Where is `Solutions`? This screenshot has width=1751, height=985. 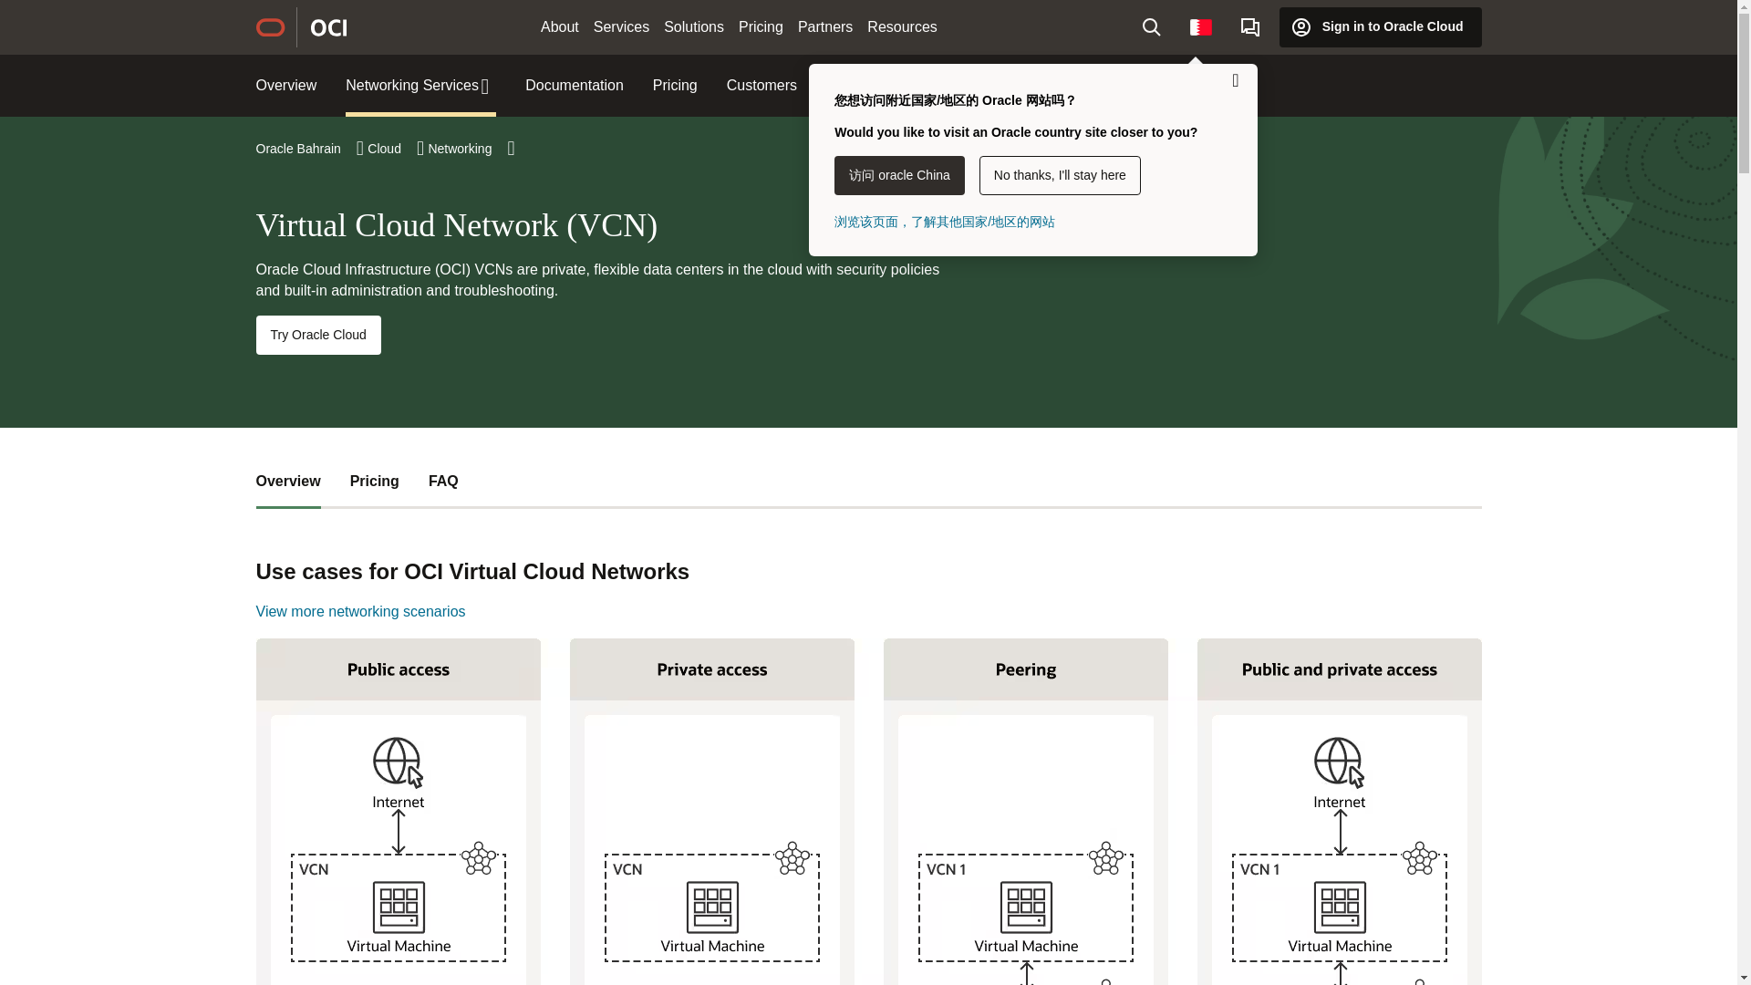 Solutions is located at coordinates (694, 27).